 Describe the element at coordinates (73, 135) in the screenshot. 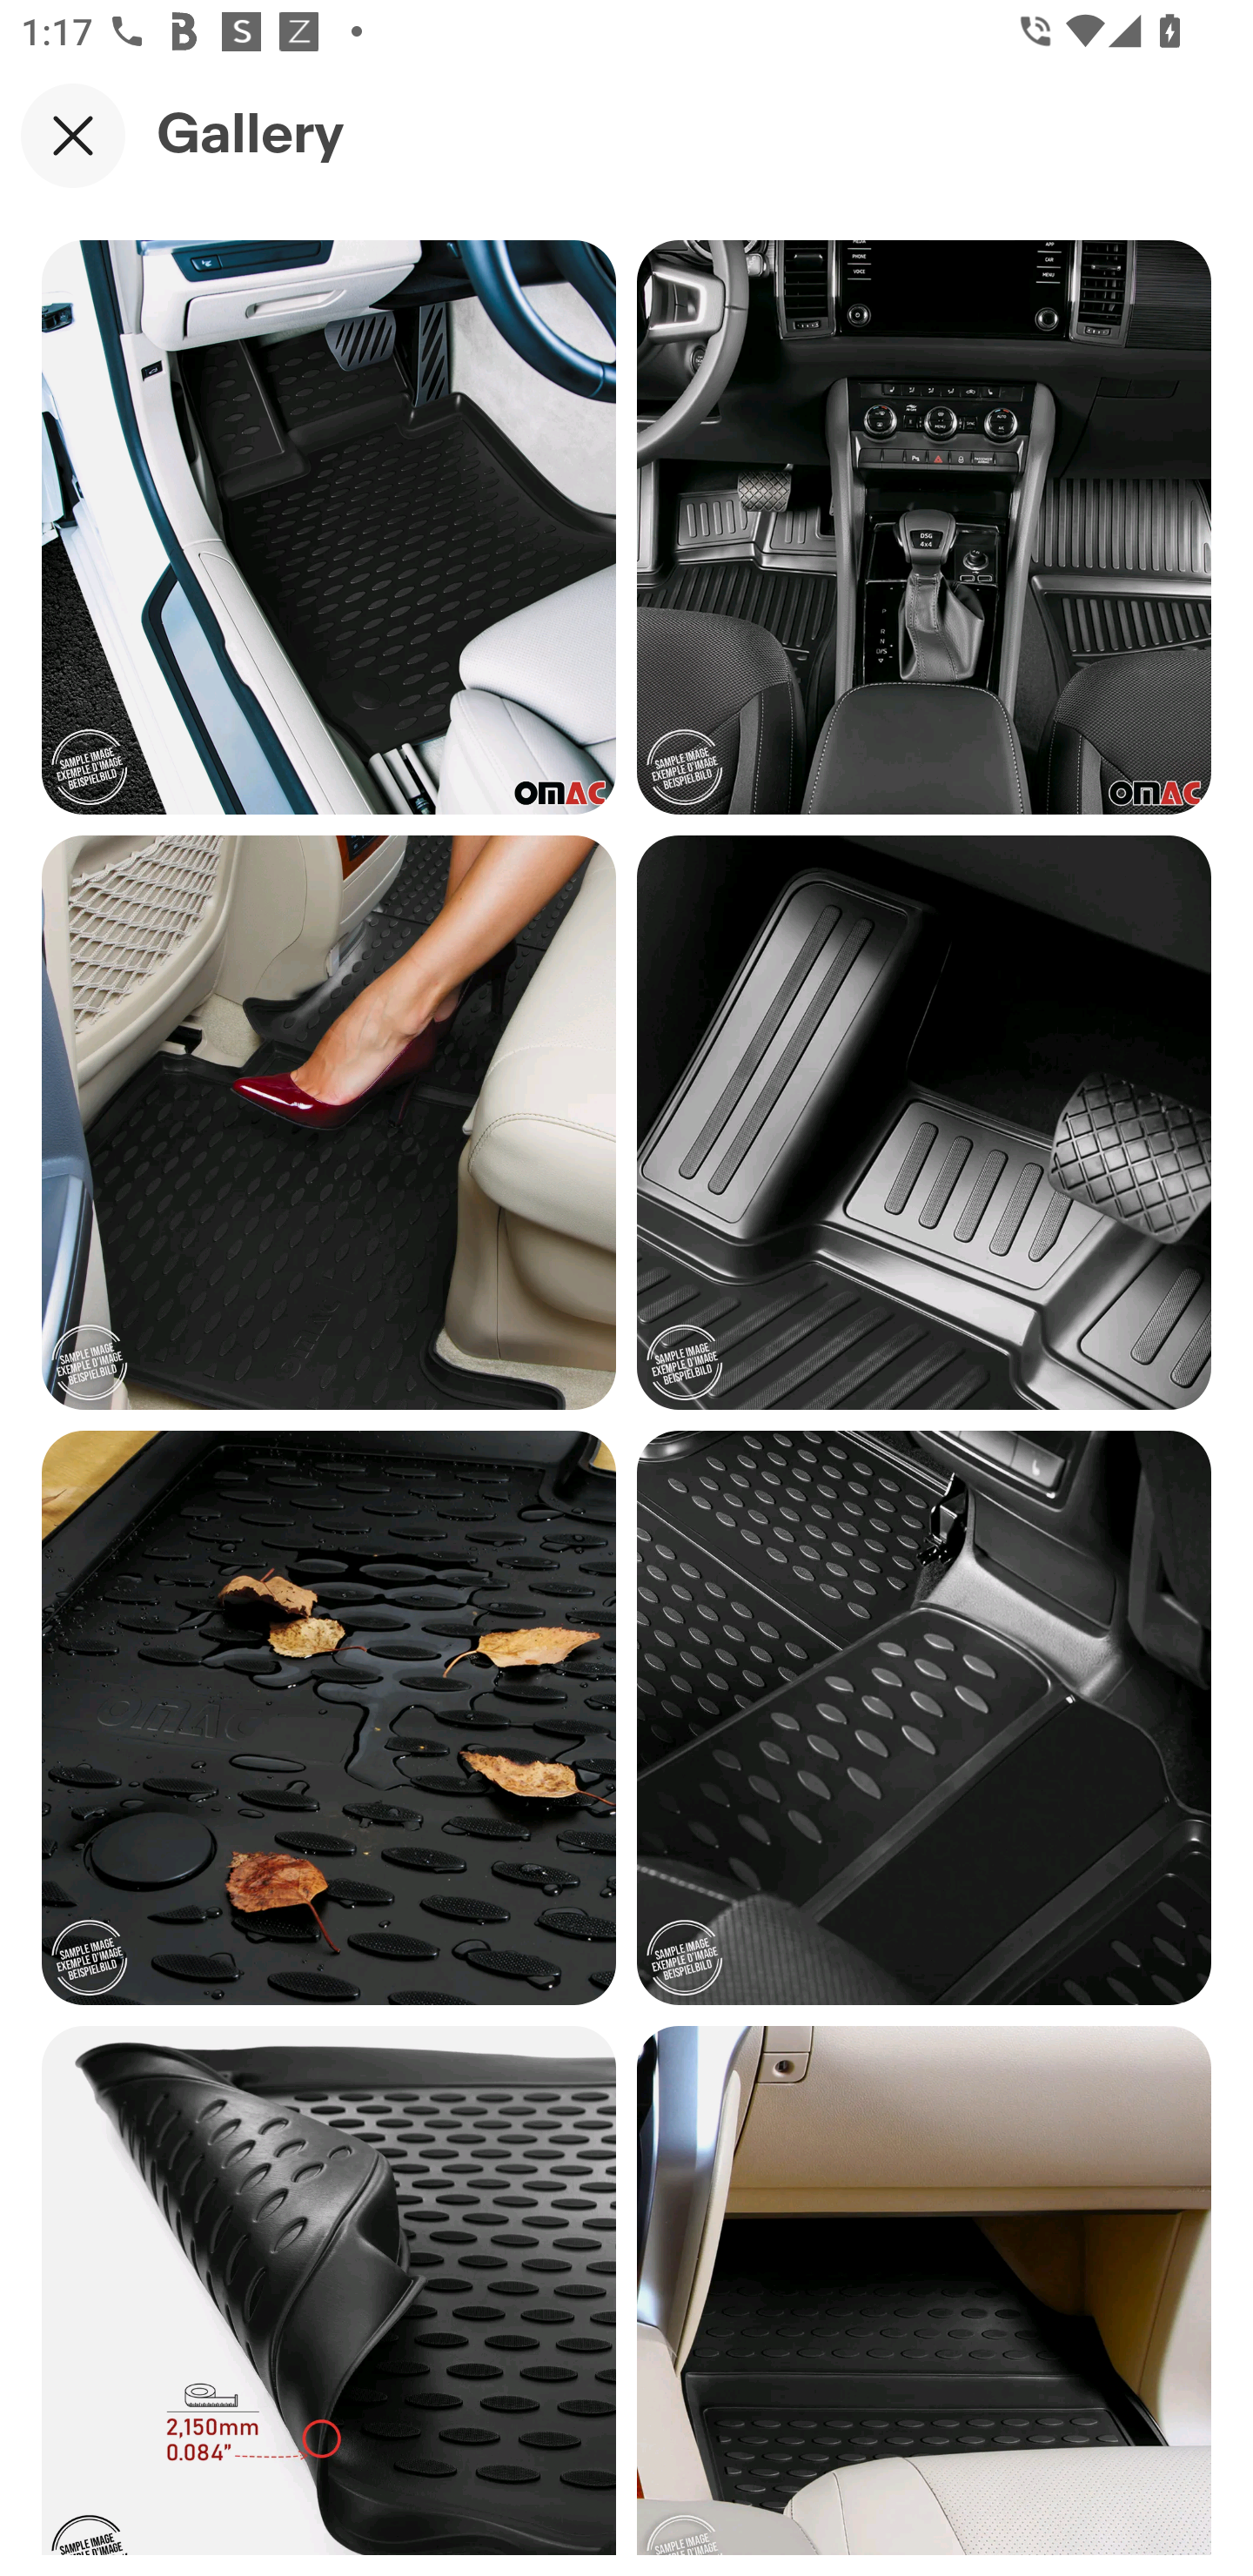

I see `Close` at that location.